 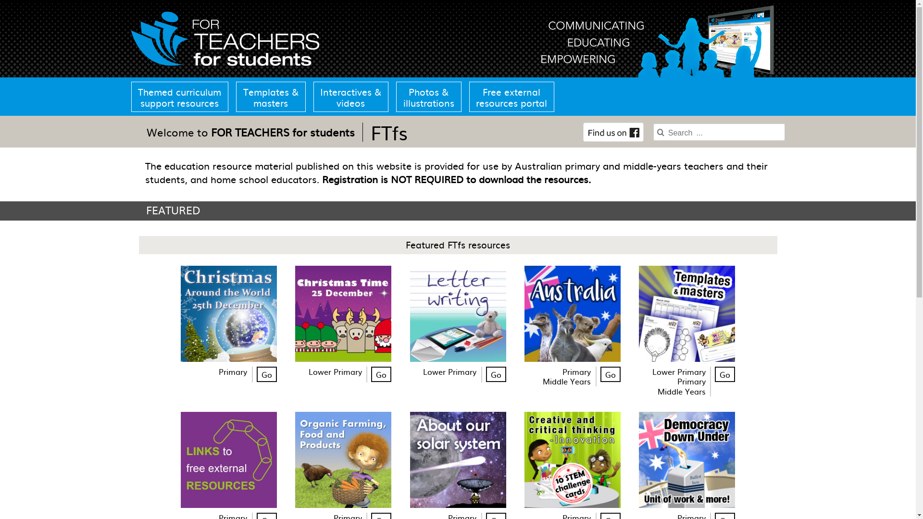 What do you see at coordinates (343, 314) in the screenshot?
I see `Christmas Time (lower primary)` at bounding box center [343, 314].